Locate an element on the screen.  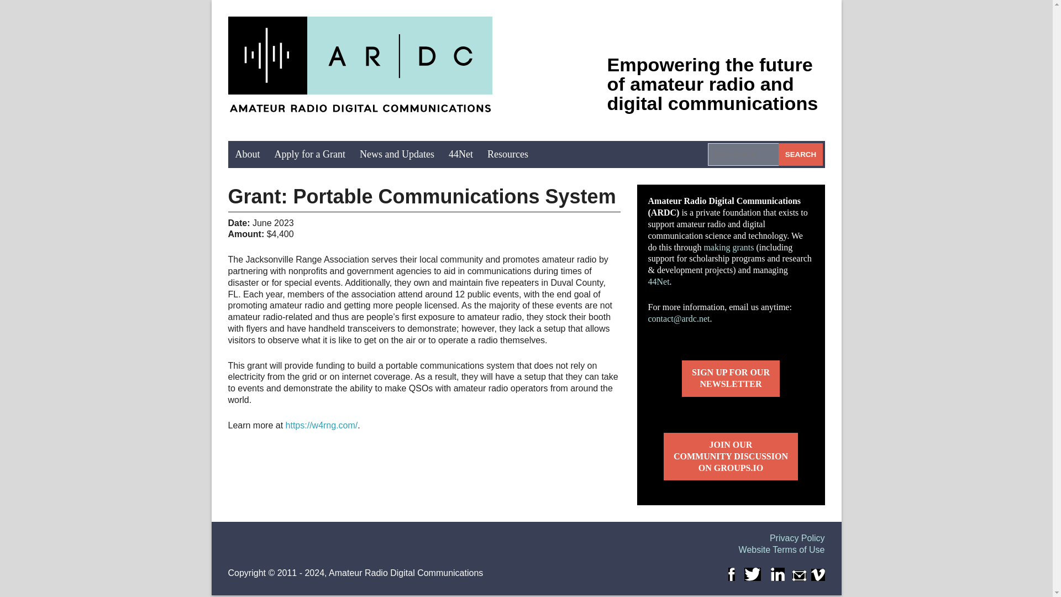
News and Updates is located at coordinates (397, 154).